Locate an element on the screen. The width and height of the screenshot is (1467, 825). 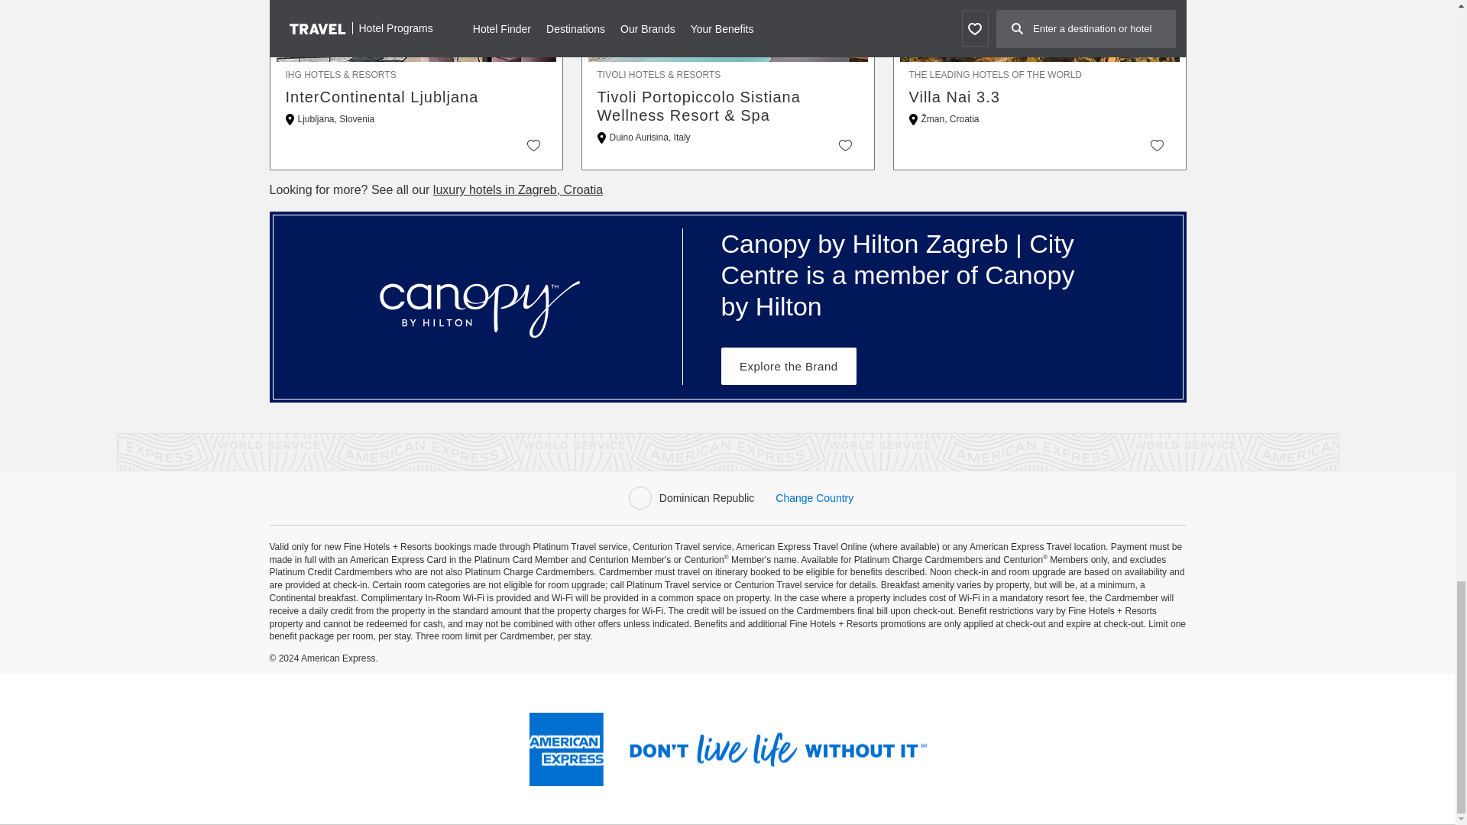
Explore the Brand is located at coordinates (789, 366).